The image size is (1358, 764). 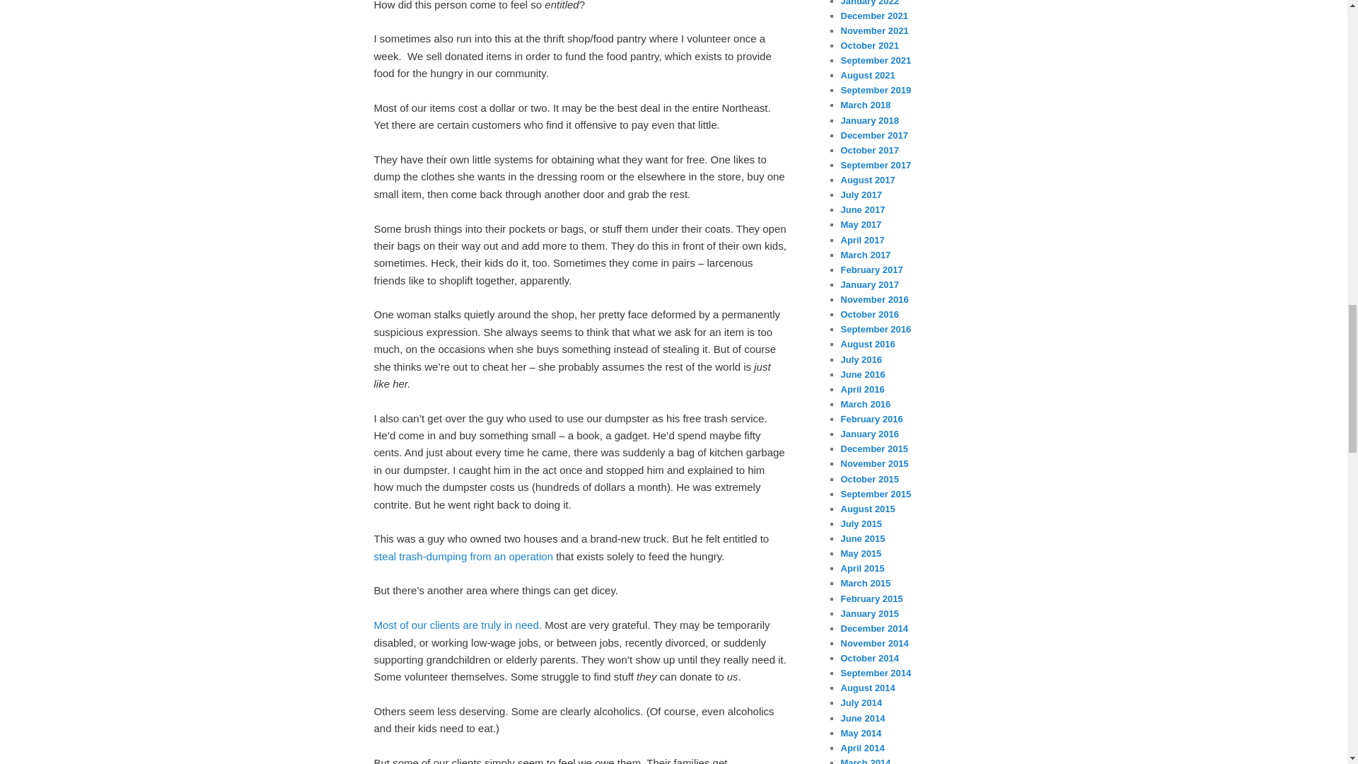 What do you see at coordinates (458, 625) in the screenshot?
I see `Feeding America hunger statistics` at bounding box center [458, 625].